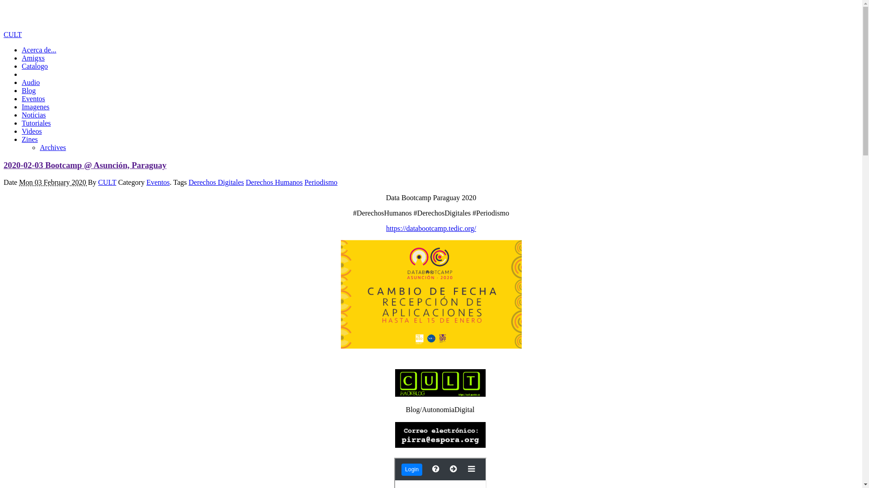 The image size is (869, 488). I want to click on Imagenes, so click(35, 107).